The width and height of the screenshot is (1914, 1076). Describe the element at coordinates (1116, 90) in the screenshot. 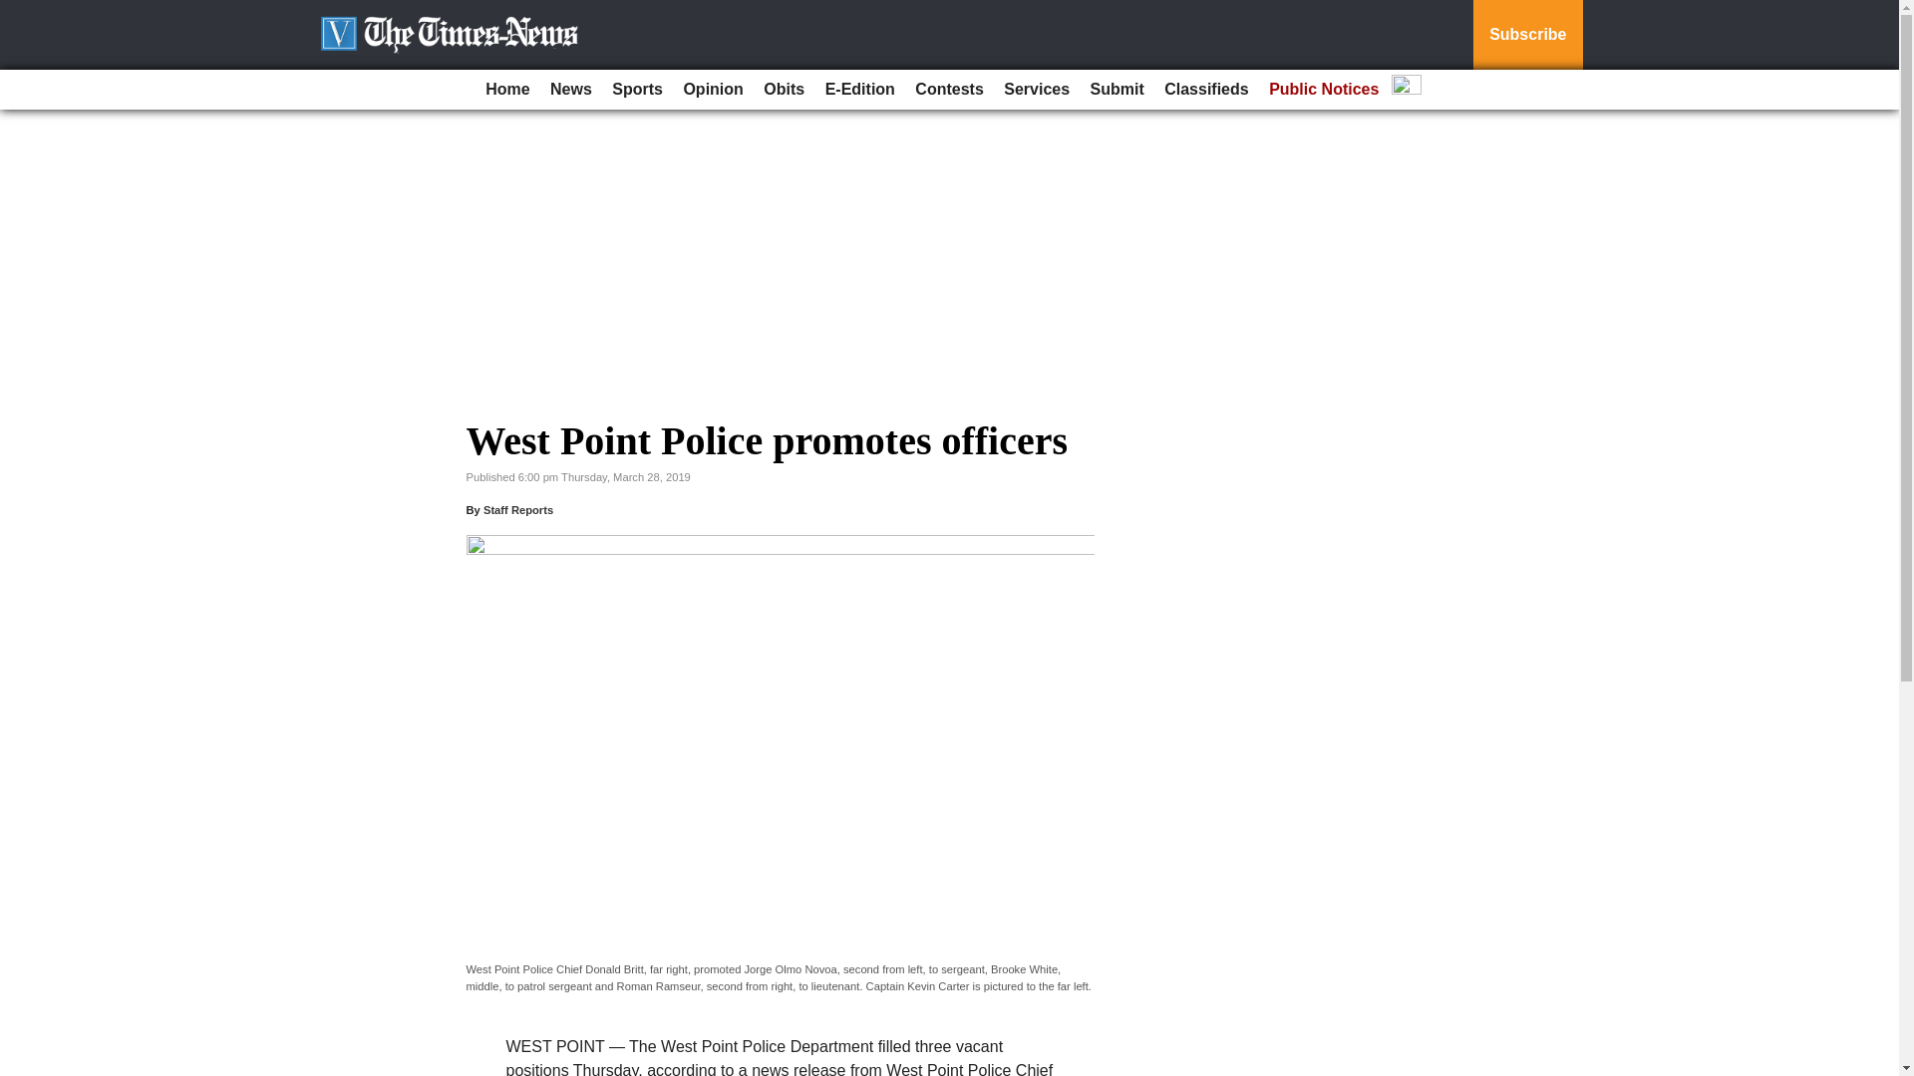

I see `Submit` at that location.